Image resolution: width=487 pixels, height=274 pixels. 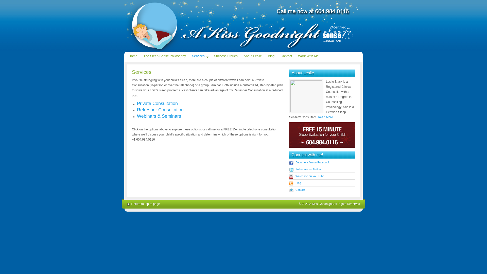 I want to click on Return to top of page, so click(x=144, y=204).